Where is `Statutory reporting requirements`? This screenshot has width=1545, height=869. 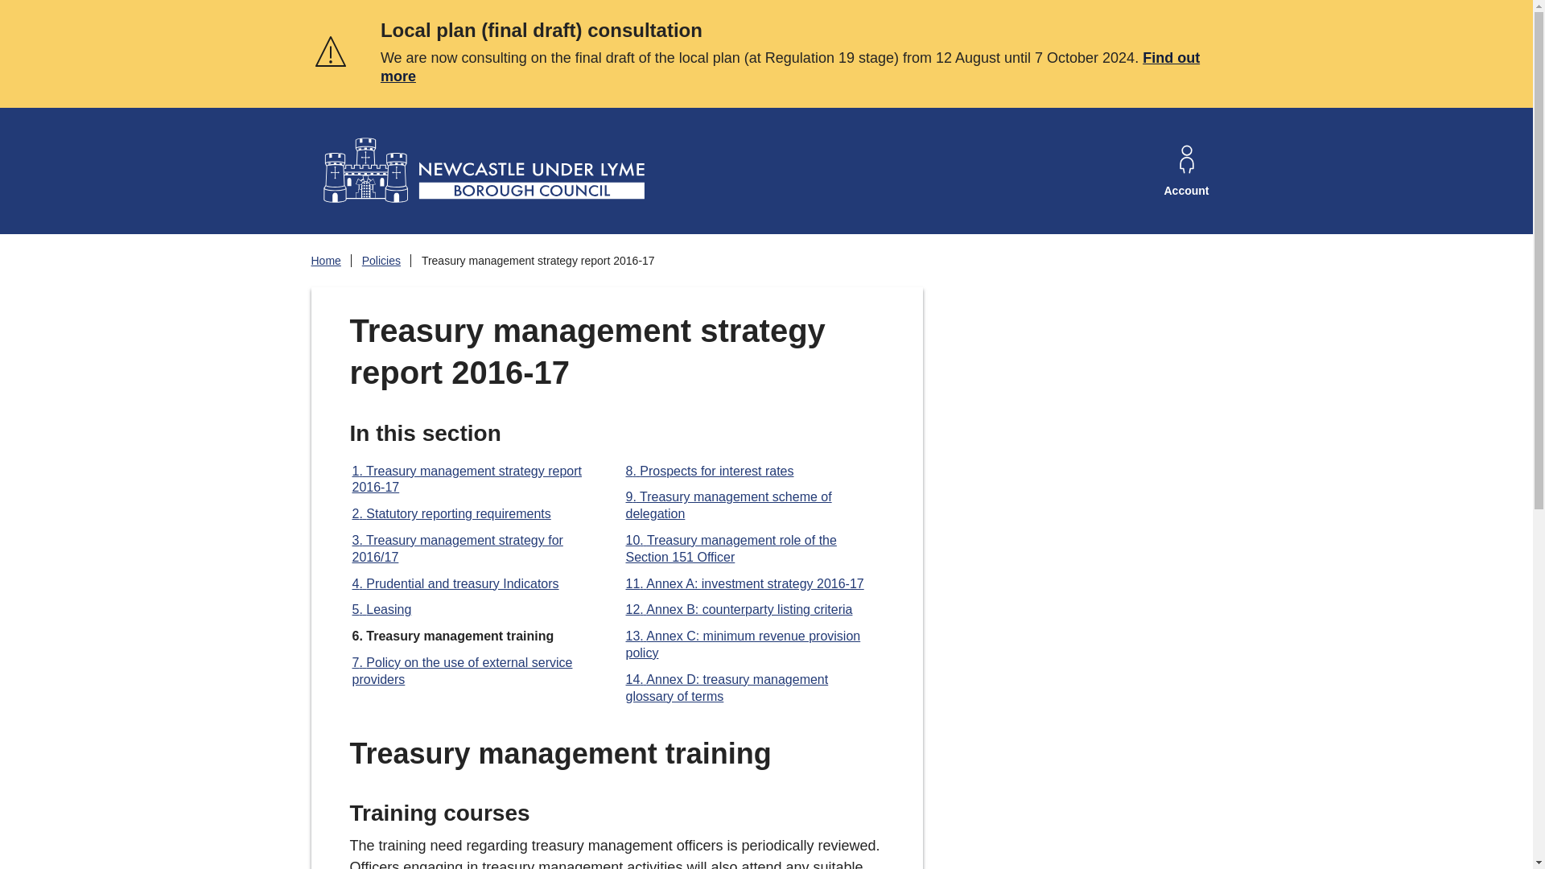 Statutory reporting requirements is located at coordinates (451, 513).